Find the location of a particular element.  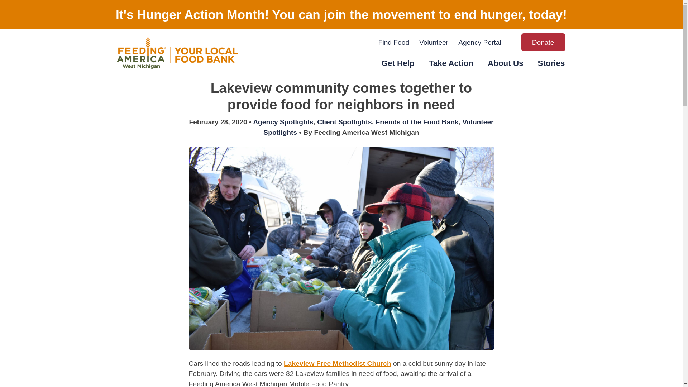

Client Spotlights is located at coordinates (344, 122).